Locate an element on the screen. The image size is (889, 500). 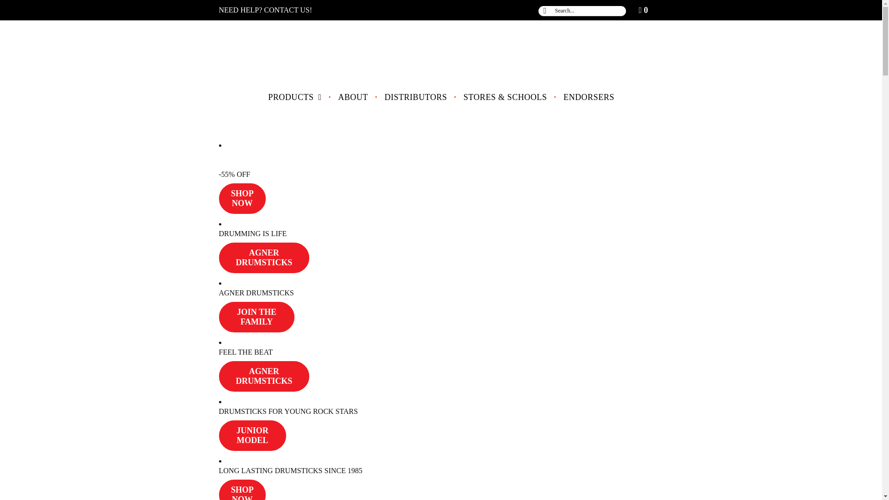
ABOUT is located at coordinates (353, 97).